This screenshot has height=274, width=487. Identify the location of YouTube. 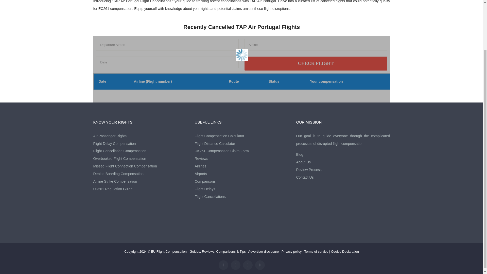
(236, 265).